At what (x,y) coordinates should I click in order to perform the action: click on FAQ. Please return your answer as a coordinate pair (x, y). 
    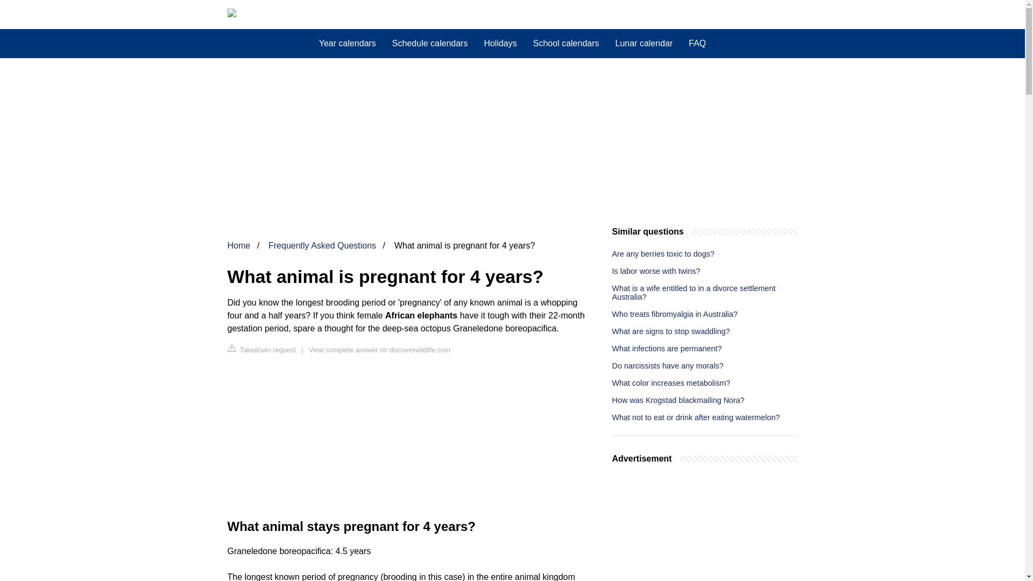
    Looking at the image, I should click on (697, 44).